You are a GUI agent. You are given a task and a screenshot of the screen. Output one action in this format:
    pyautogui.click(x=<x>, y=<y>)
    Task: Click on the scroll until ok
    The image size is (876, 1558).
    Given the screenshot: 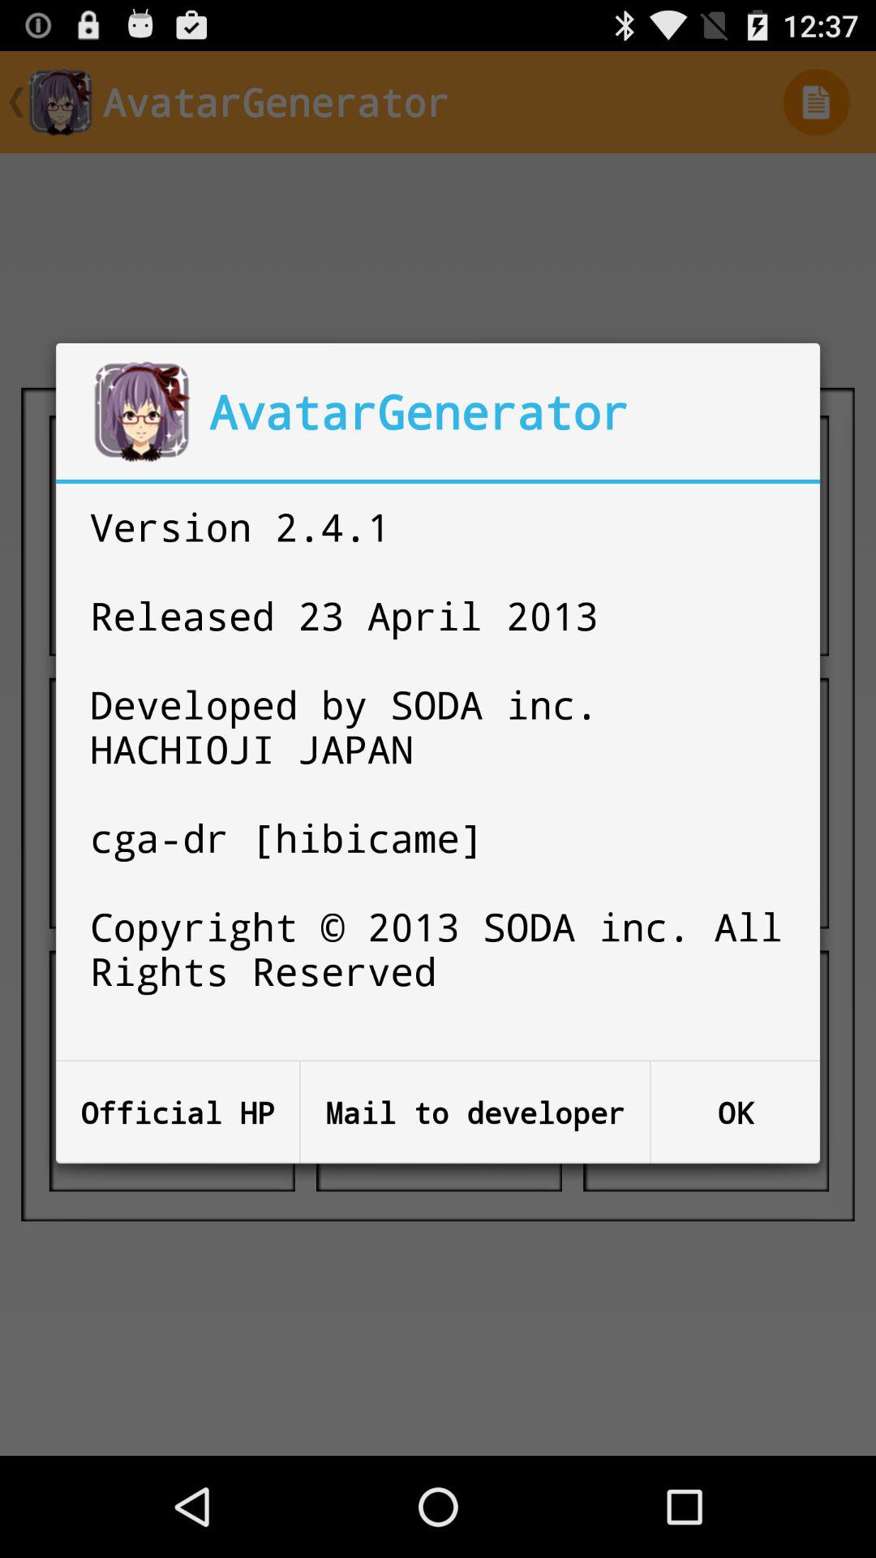 What is the action you would take?
    pyautogui.click(x=735, y=1112)
    